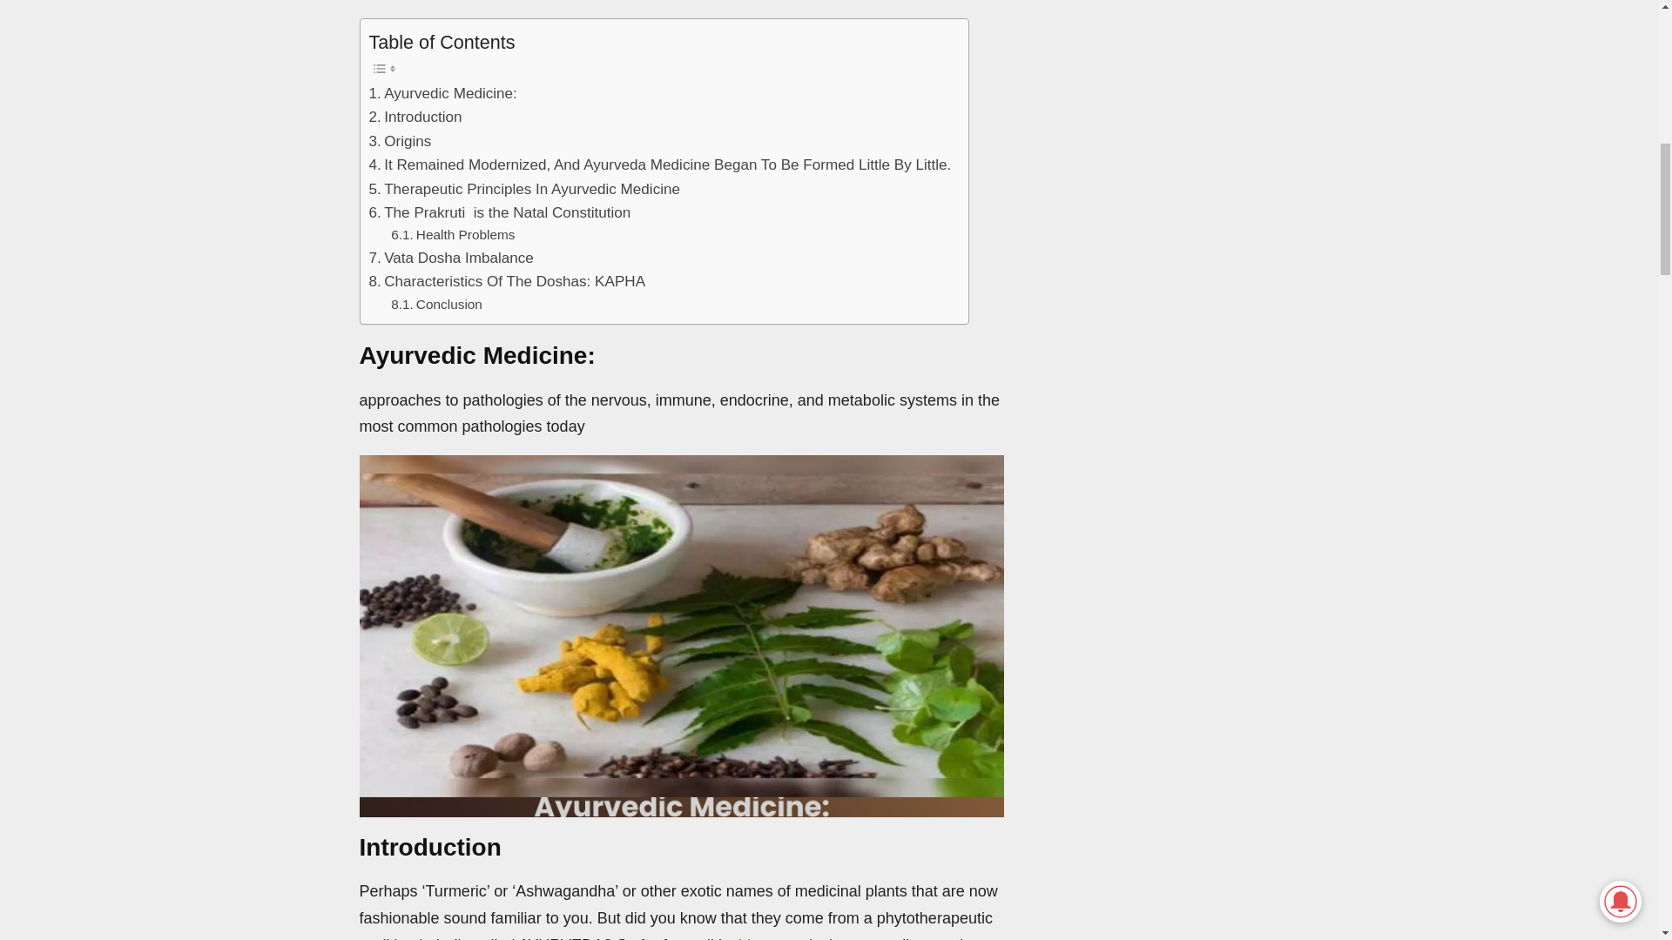  I want to click on Therapeutic Principles In Ayurvedic Medicine, so click(524, 190).